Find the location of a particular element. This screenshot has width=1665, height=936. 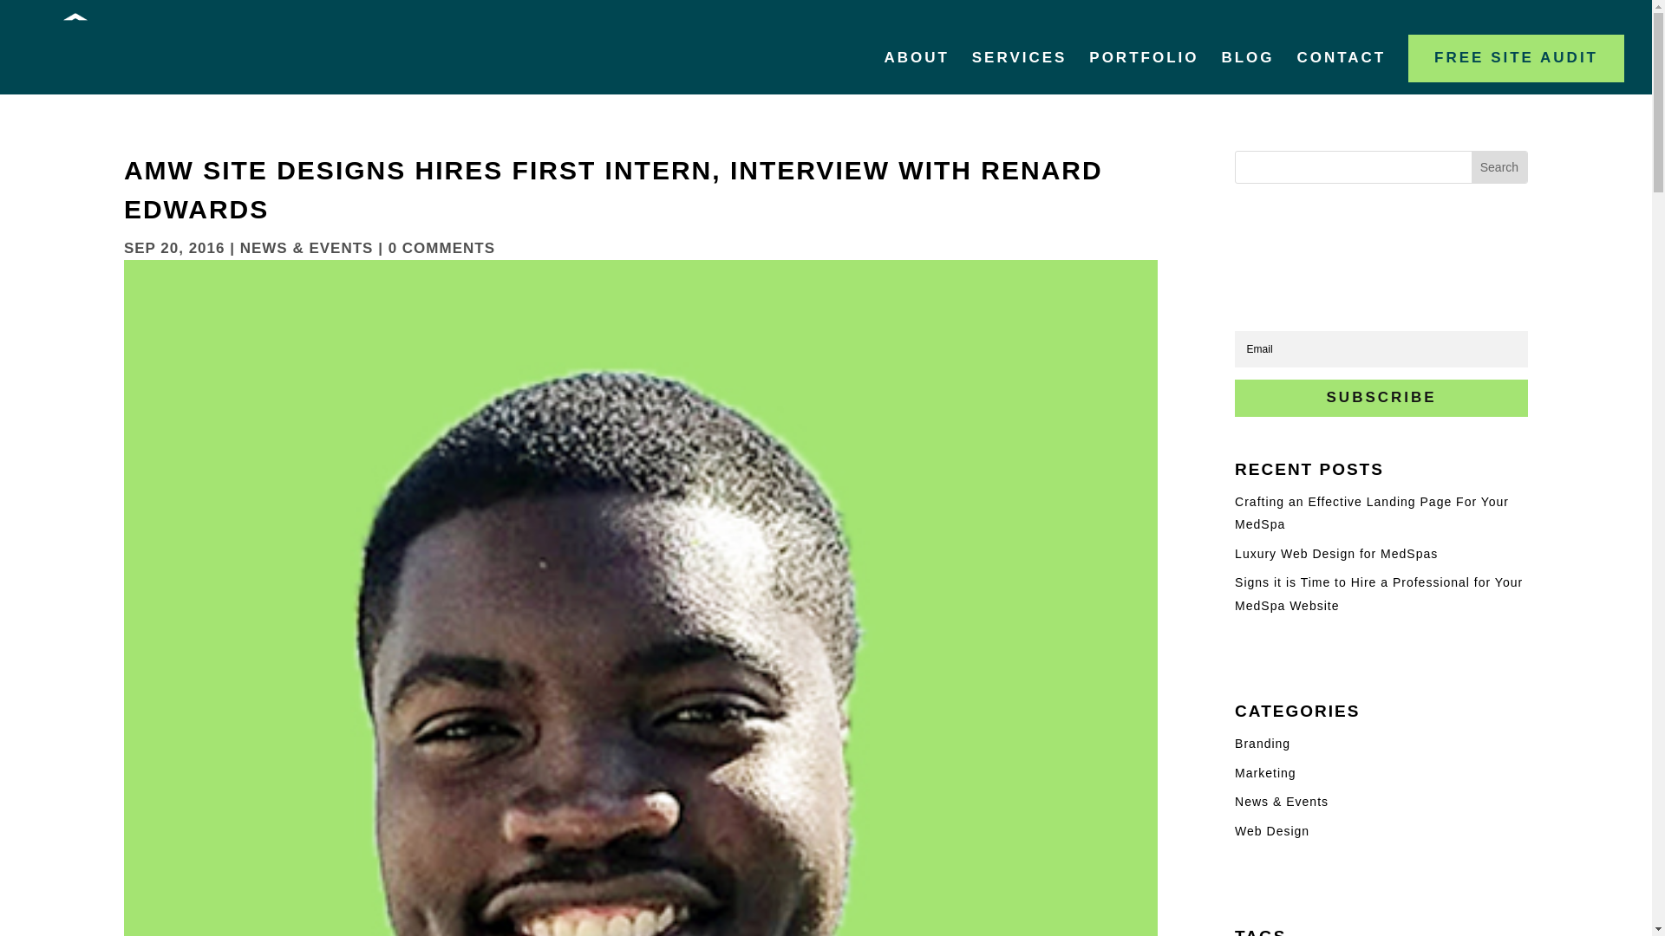

0 COMMENTS is located at coordinates (441, 248).